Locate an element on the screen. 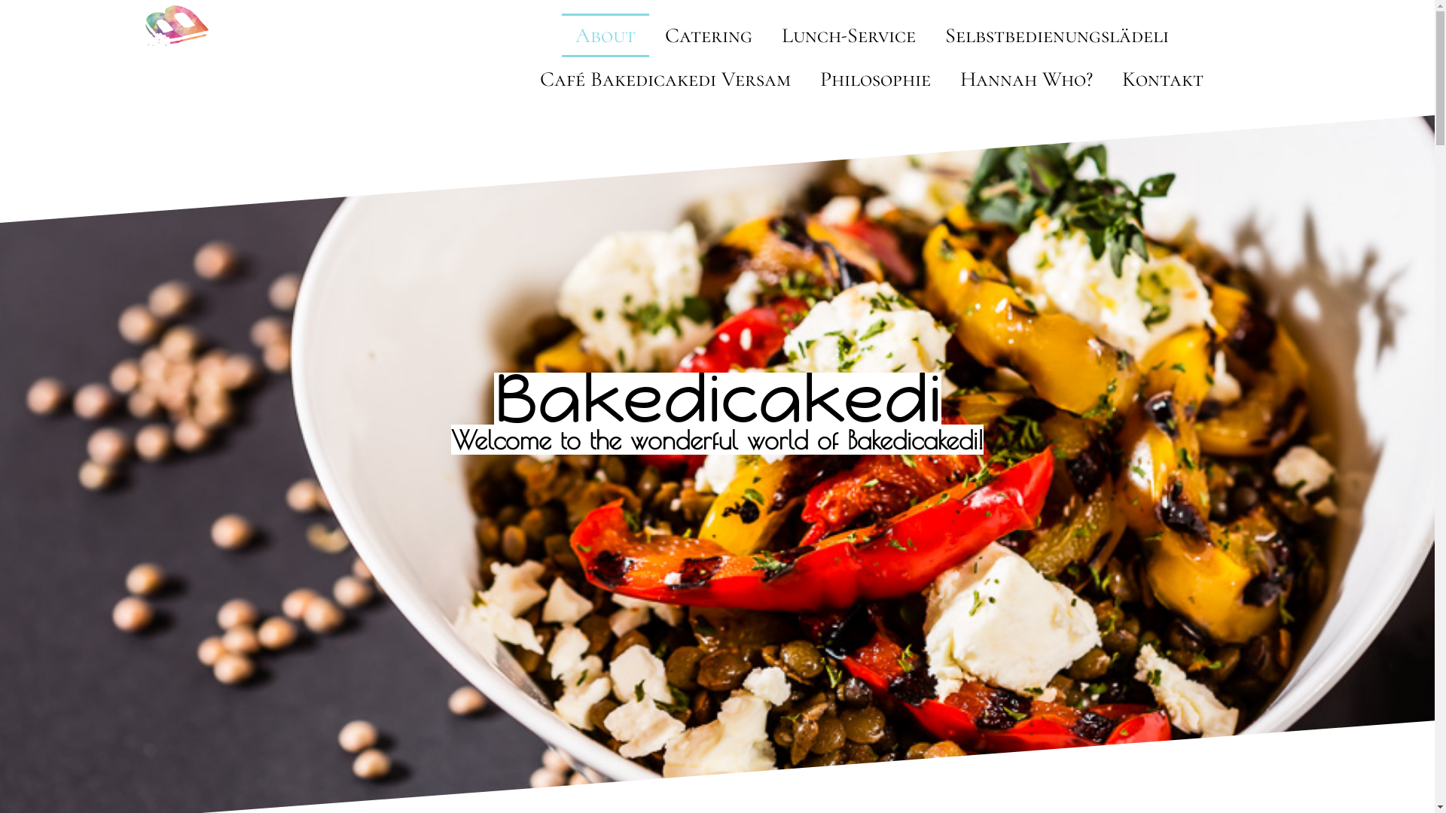 Image resolution: width=1446 pixels, height=813 pixels. Philosophie is located at coordinates (875, 79).